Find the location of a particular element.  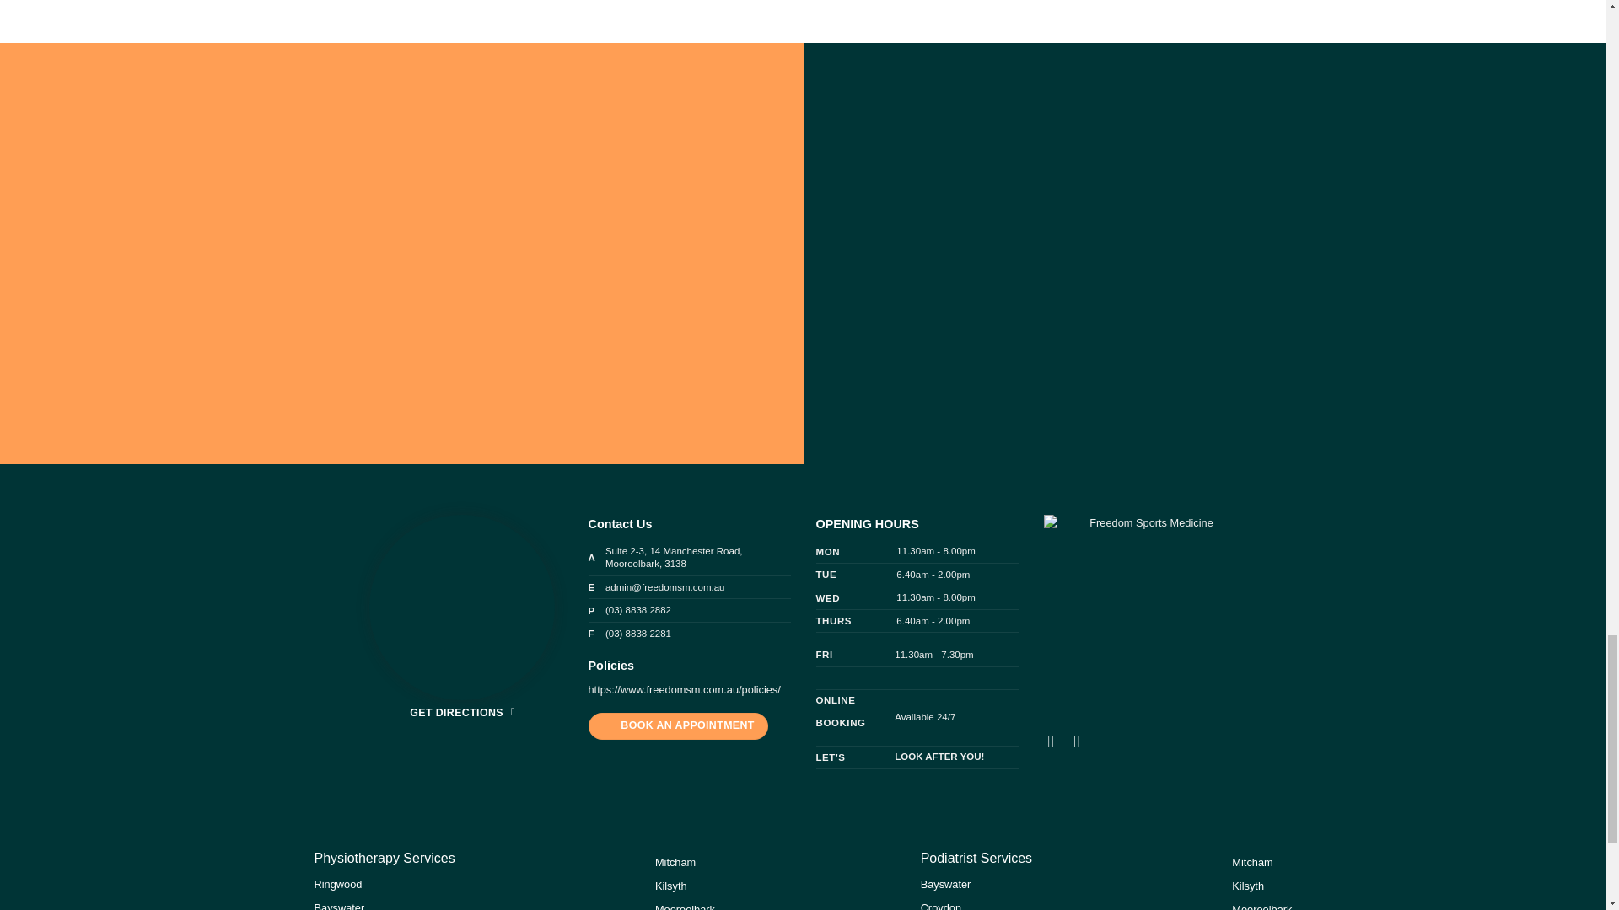

Follow on Instagram is located at coordinates (1081, 741).